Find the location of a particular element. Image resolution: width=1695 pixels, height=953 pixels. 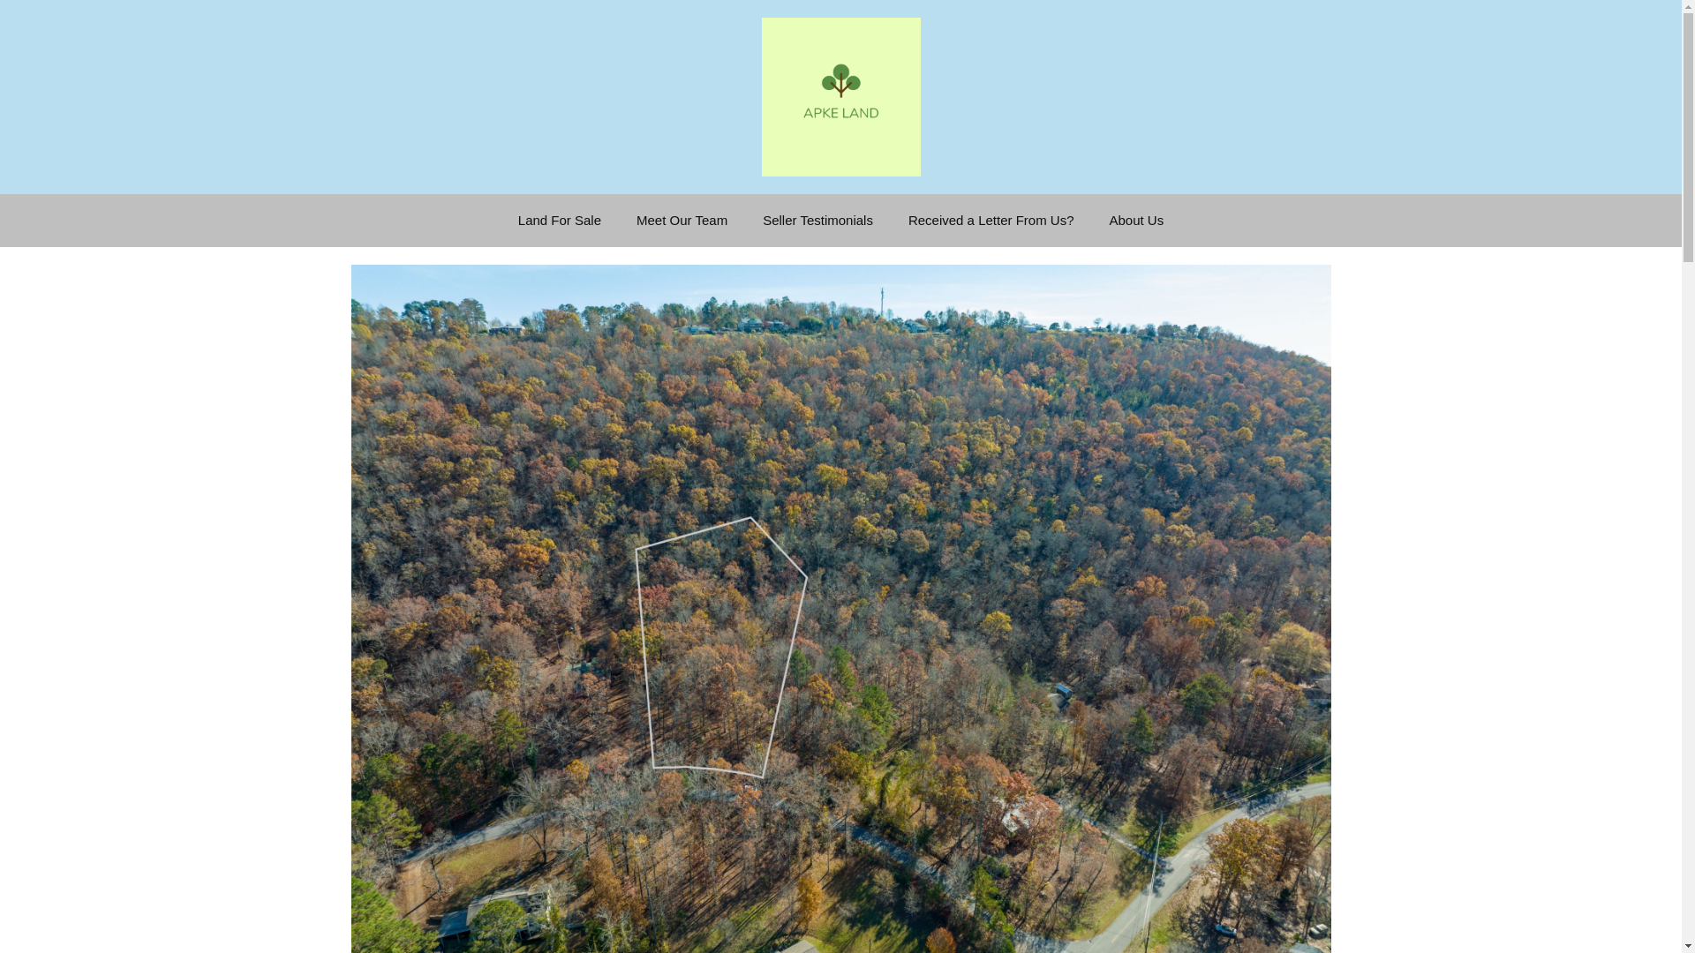

Meet Our Team is located at coordinates (682, 221).